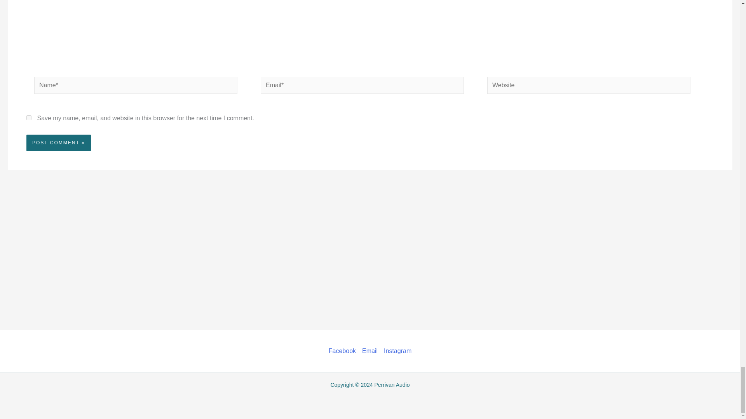  What do you see at coordinates (29, 118) in the screenshot?
I see `yes` at bounding box center [29, 118].